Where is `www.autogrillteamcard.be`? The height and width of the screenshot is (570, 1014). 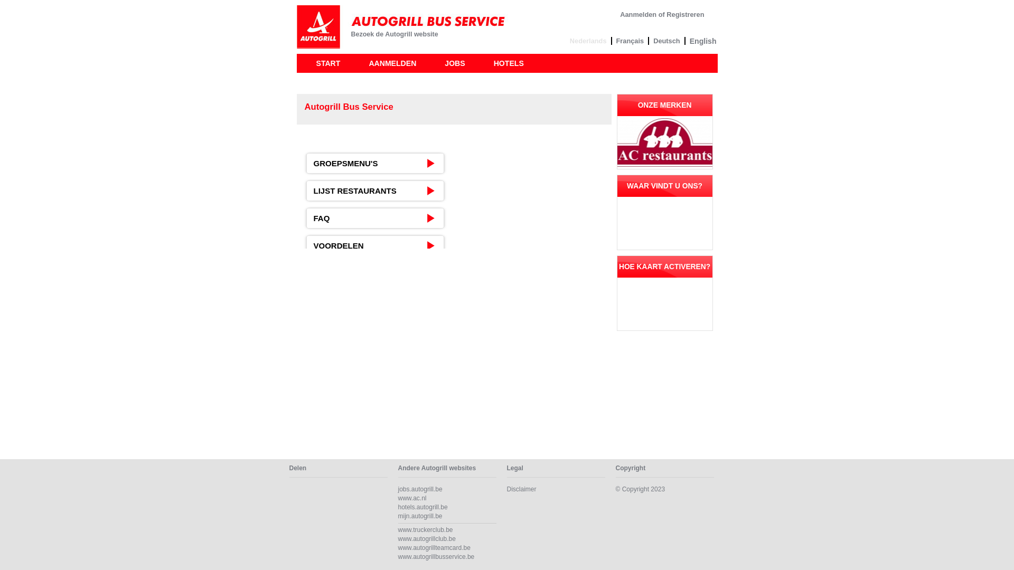
www.autogrillteamcard.be is located at coordinates (434, 548).